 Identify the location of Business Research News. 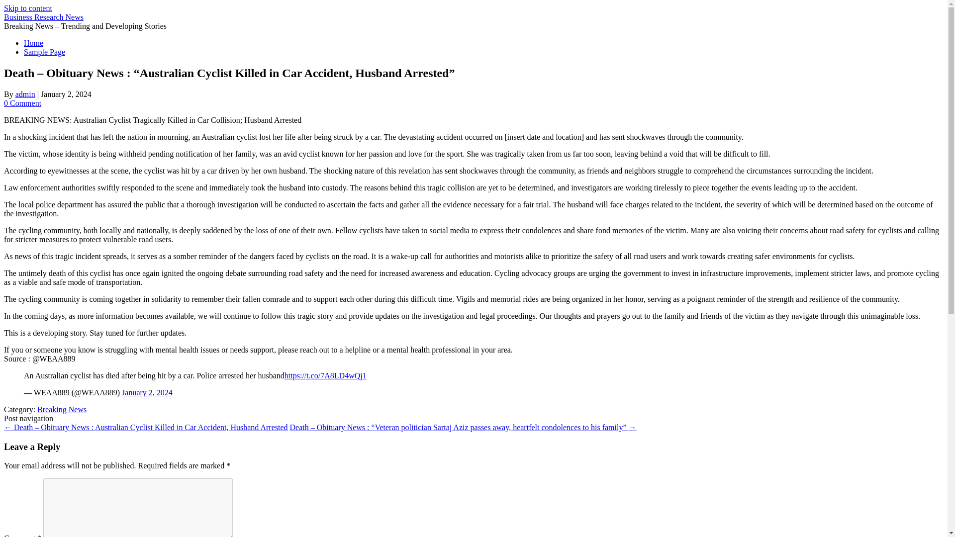
(44, 17).